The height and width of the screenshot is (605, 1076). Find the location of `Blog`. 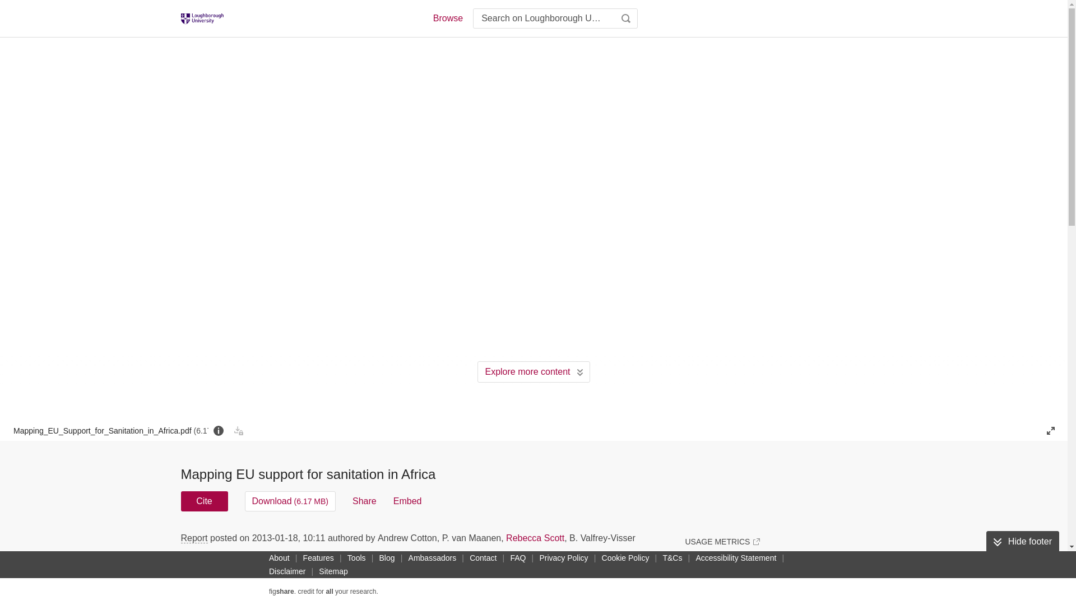

Blog is located at coordinates (387, 557).